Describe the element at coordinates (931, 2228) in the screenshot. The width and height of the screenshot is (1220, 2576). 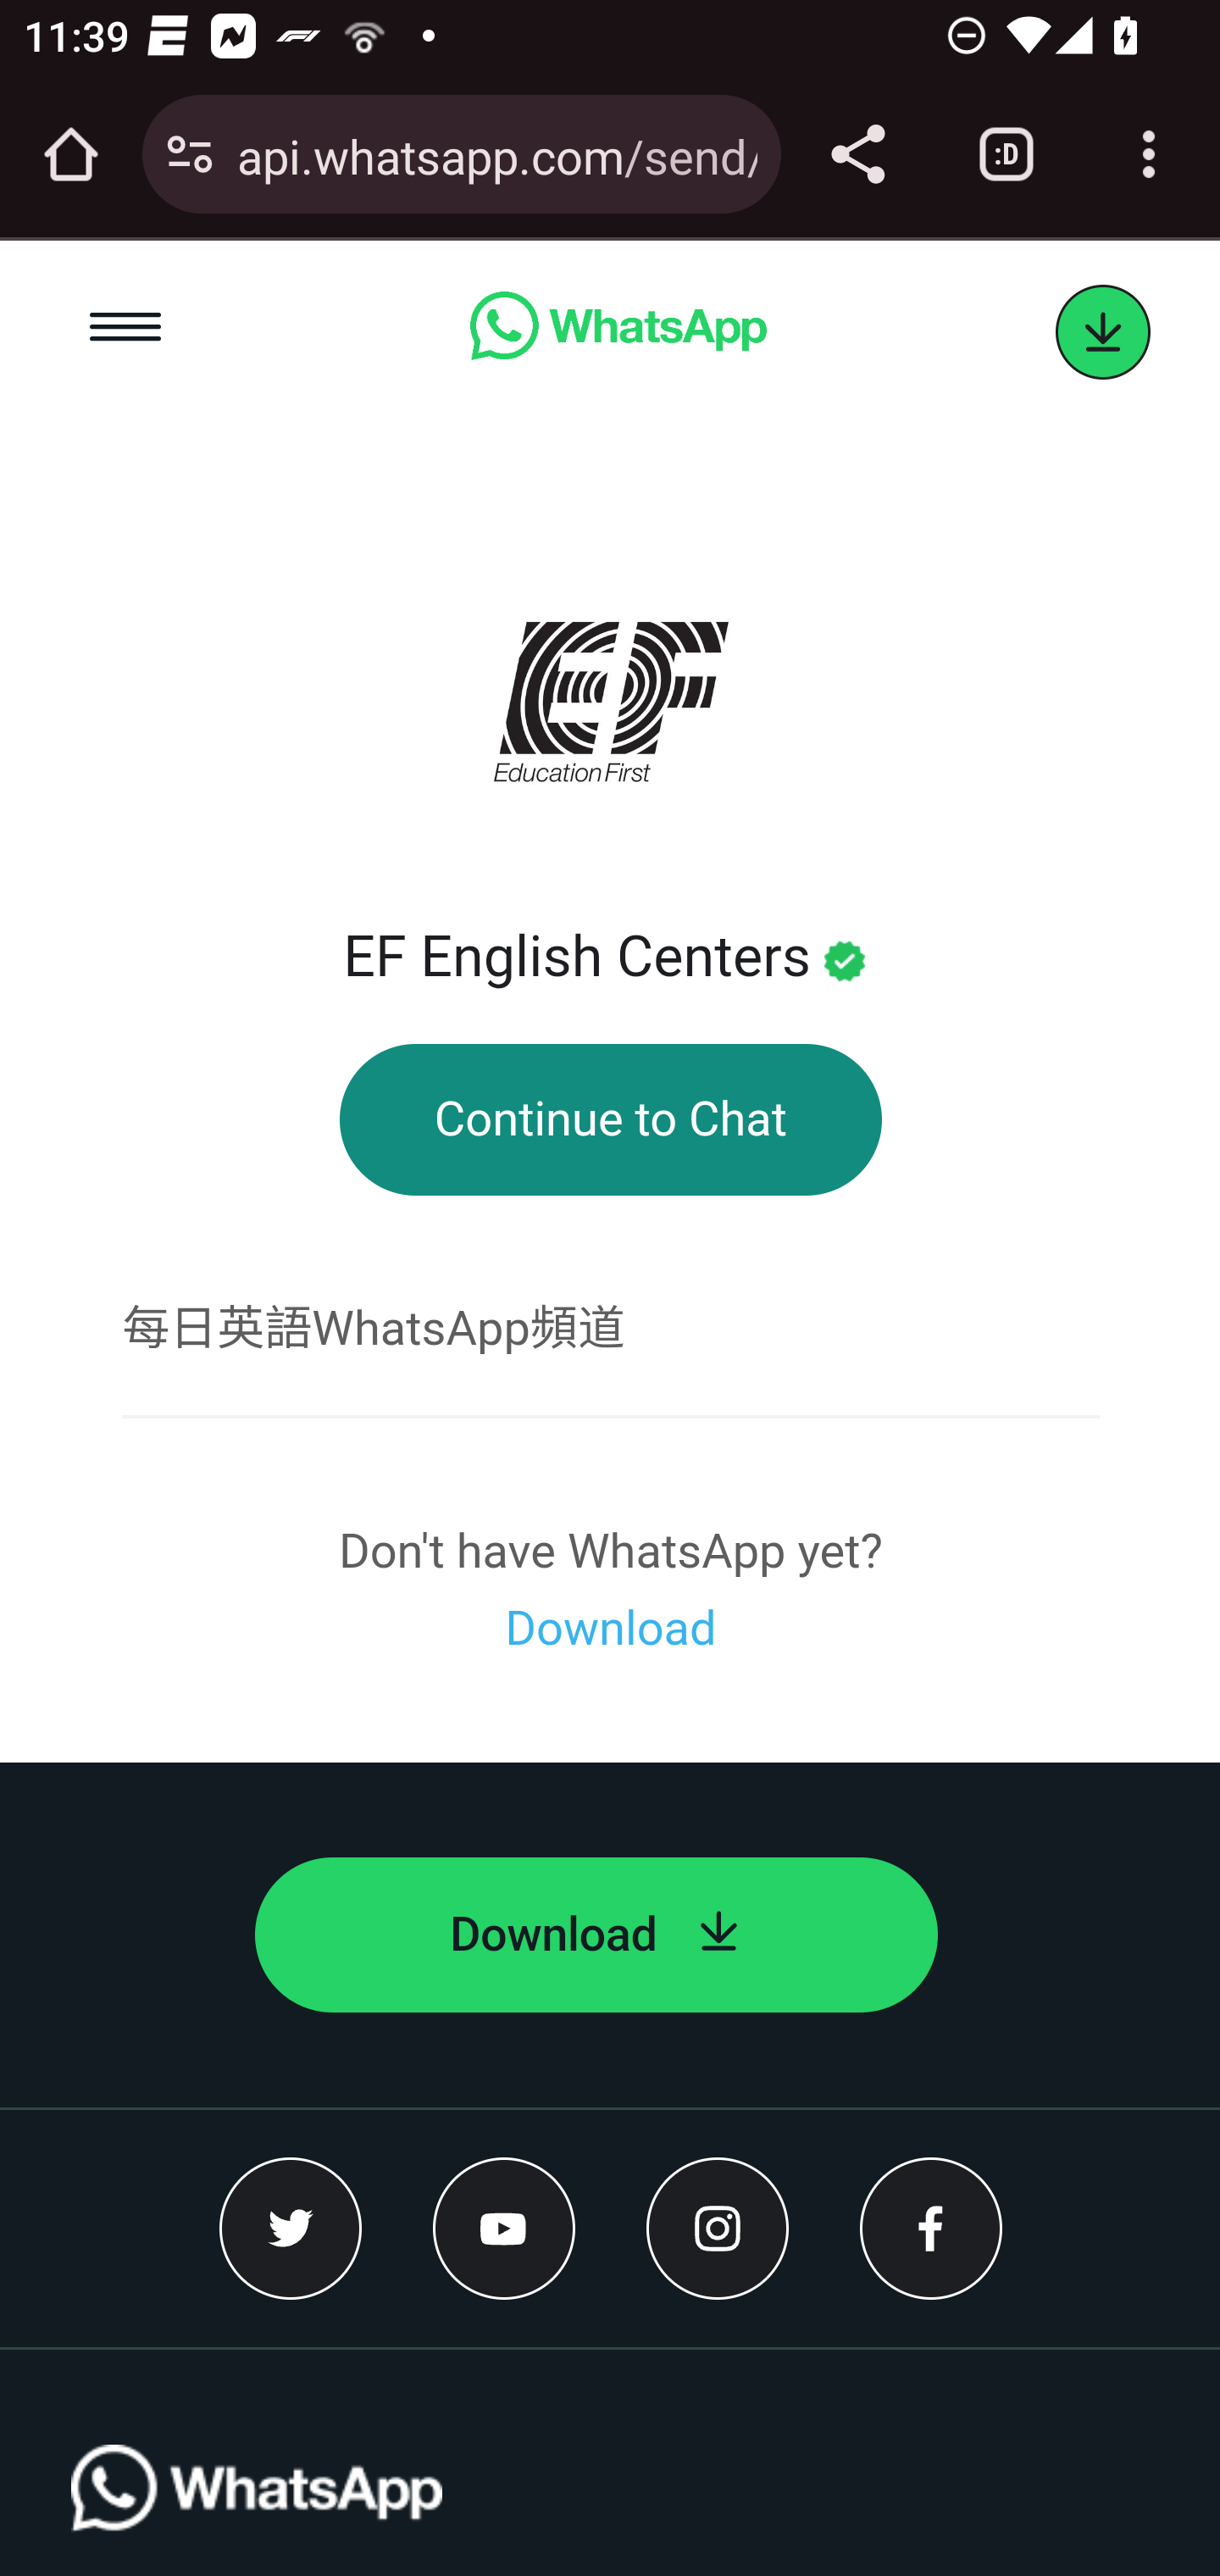
I see `Facebook` at that location.